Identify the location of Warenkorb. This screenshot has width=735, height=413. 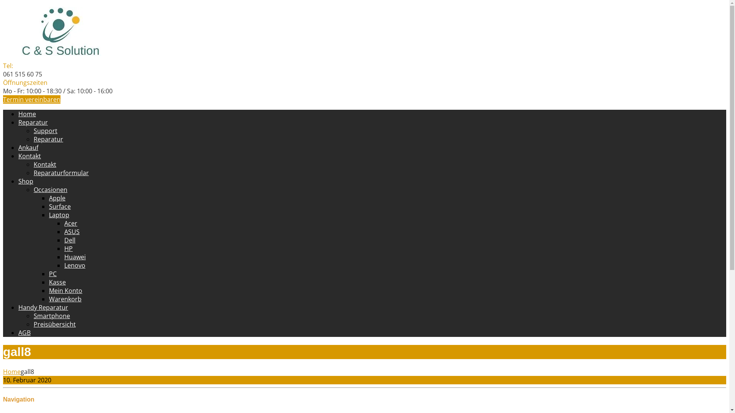
(65, 299).